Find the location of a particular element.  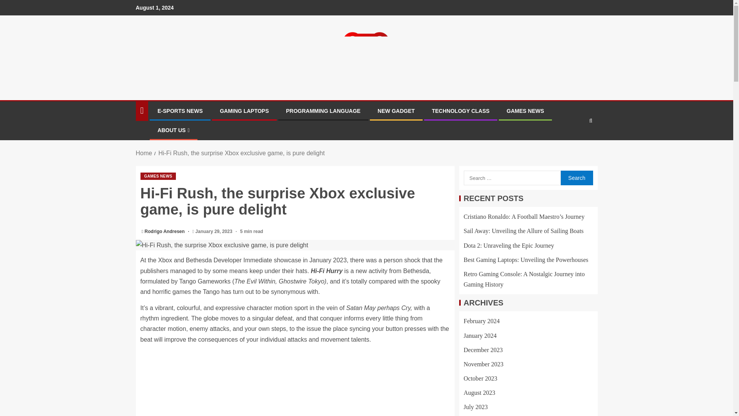

GAMES NEWS is located at coordinates (525, 111).